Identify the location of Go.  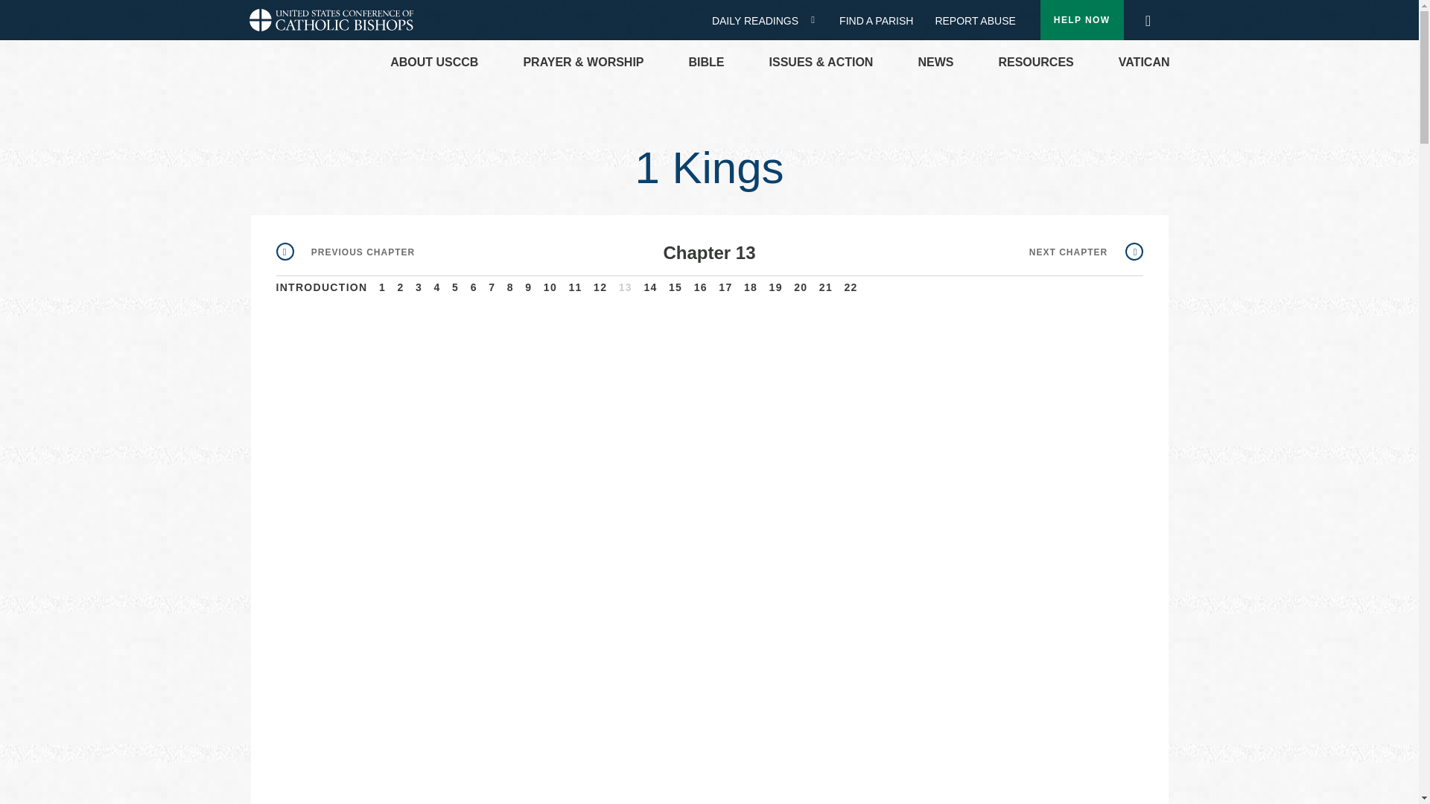
(1152, 21).